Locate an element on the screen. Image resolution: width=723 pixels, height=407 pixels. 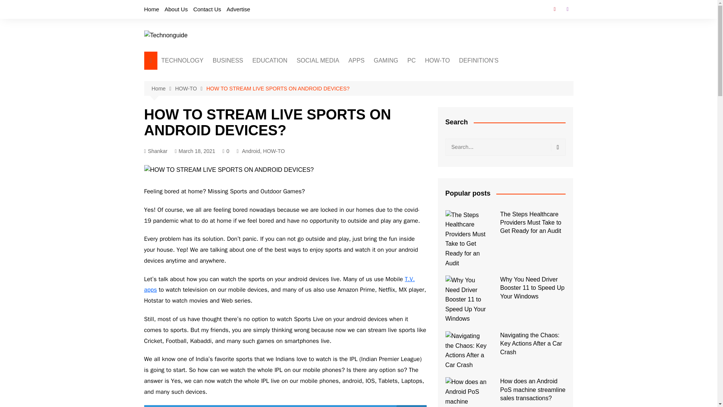
TRAVEL is located at coordinates (411, 101).